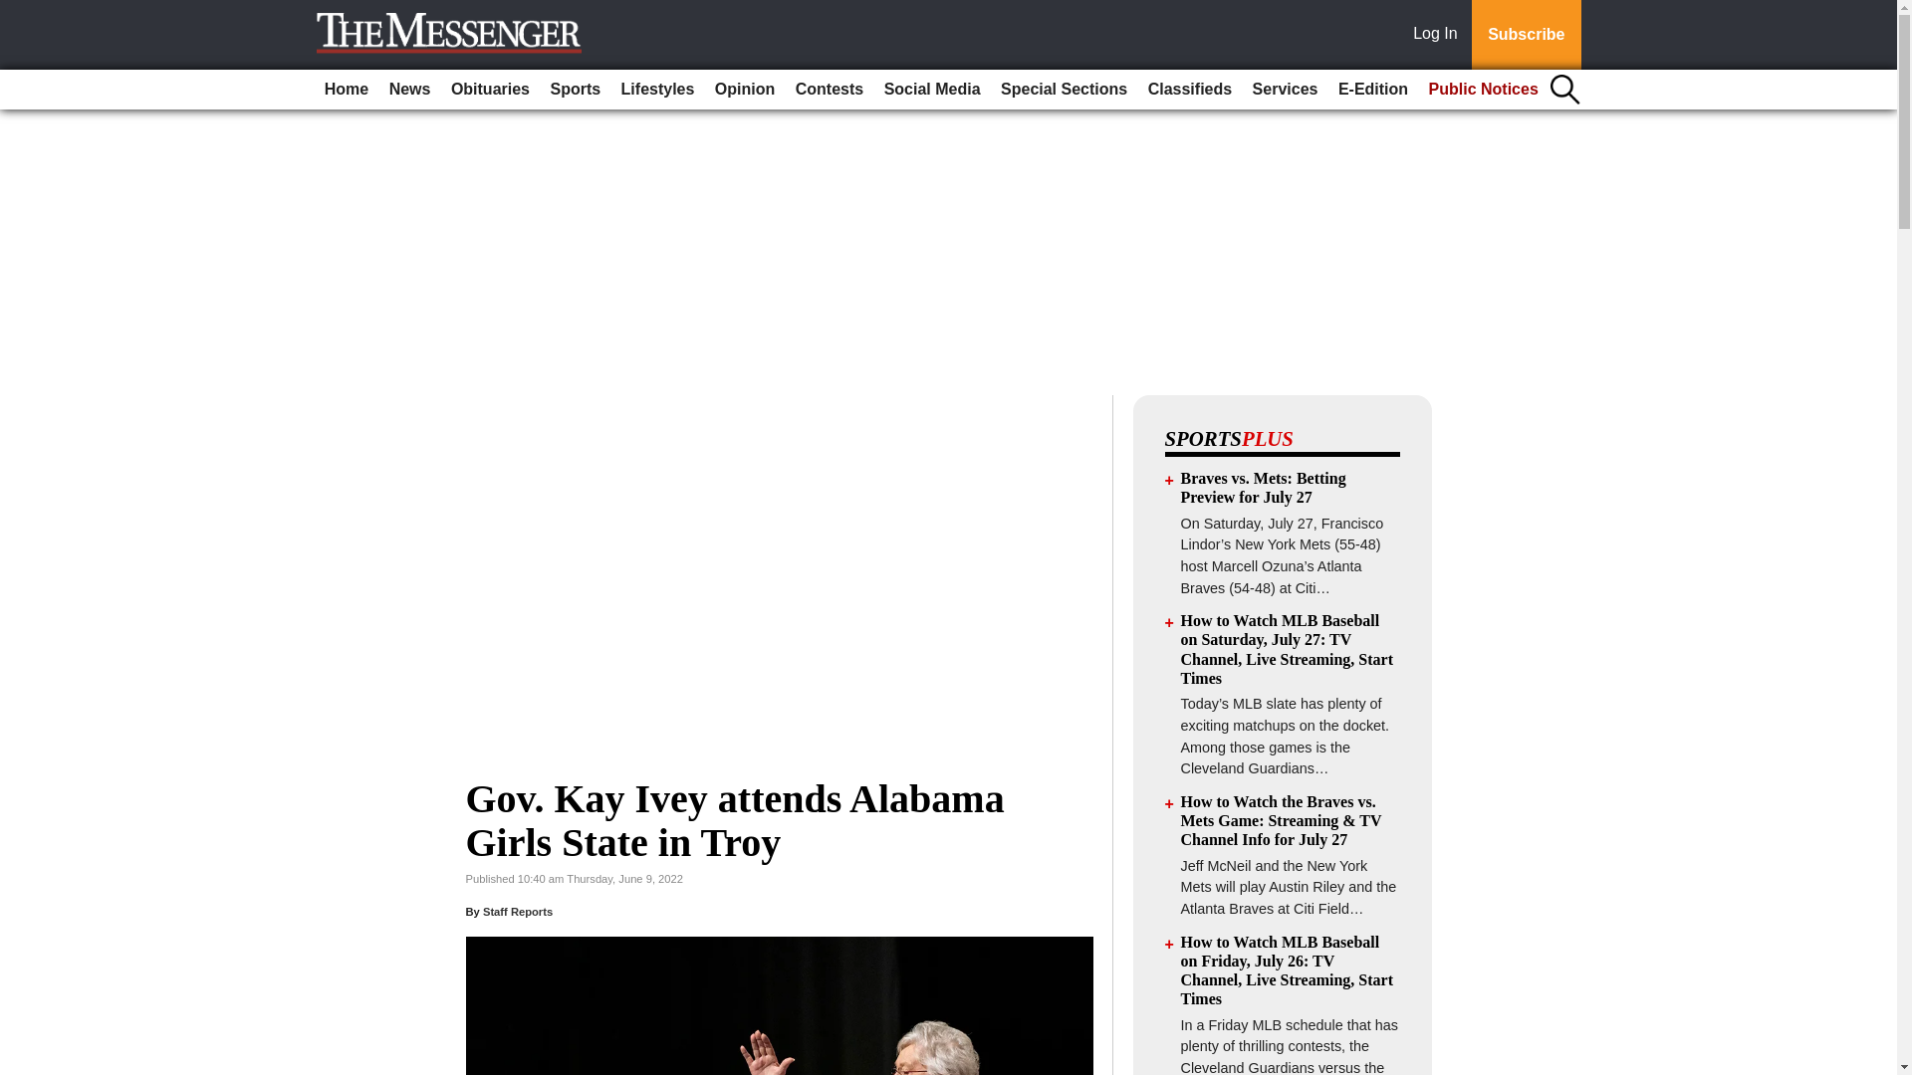 This screenshot has height=1075, width=1912. What do you see at coordinates (490, 90) in the screenshot?
I see `Obituaries` at bounding box center [490, 90].